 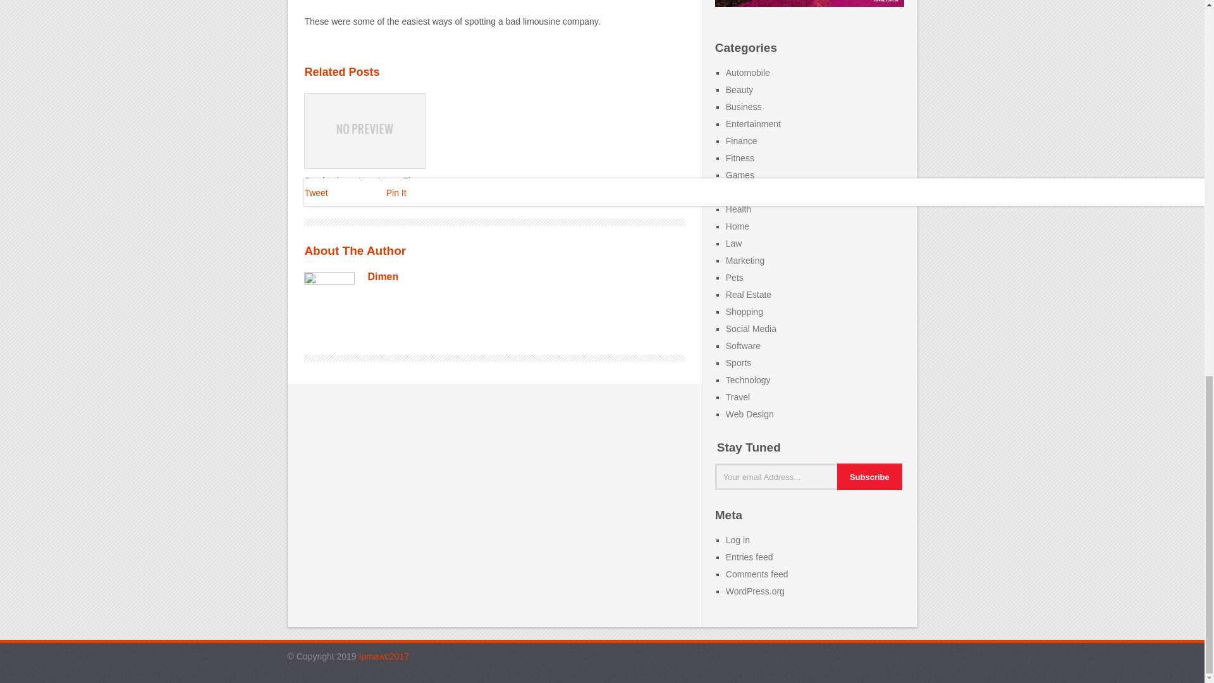 What do you see at coordinates (742, 140) in the screenshot?
I see `Finance` at bounding box center [742, 140].